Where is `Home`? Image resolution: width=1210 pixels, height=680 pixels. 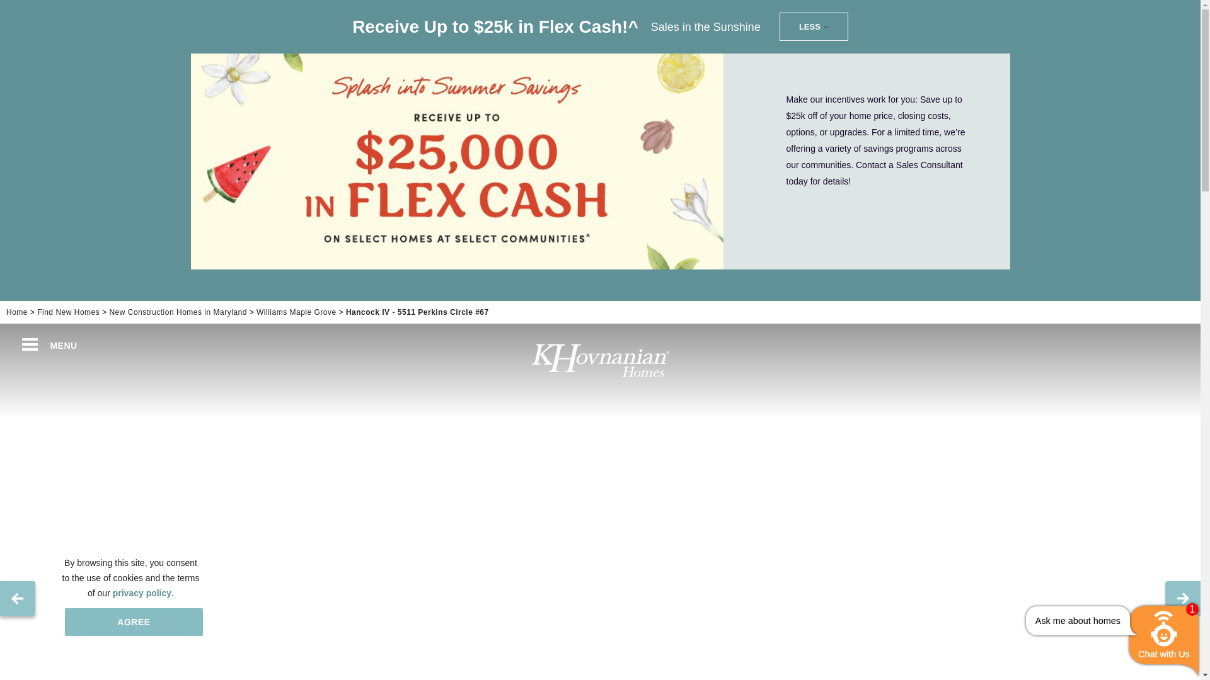 Home is located at coordinates (16, 312).